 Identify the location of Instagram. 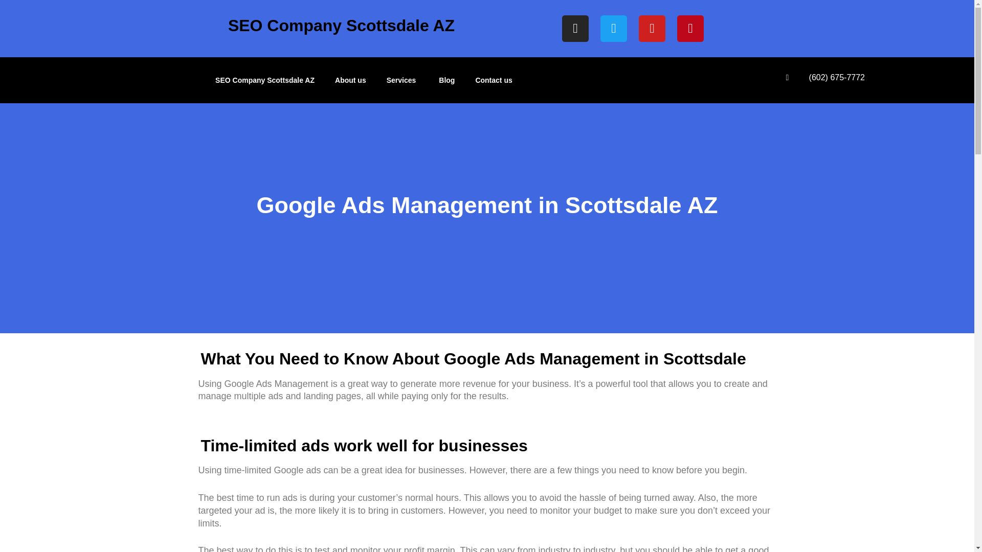
(575, 29).